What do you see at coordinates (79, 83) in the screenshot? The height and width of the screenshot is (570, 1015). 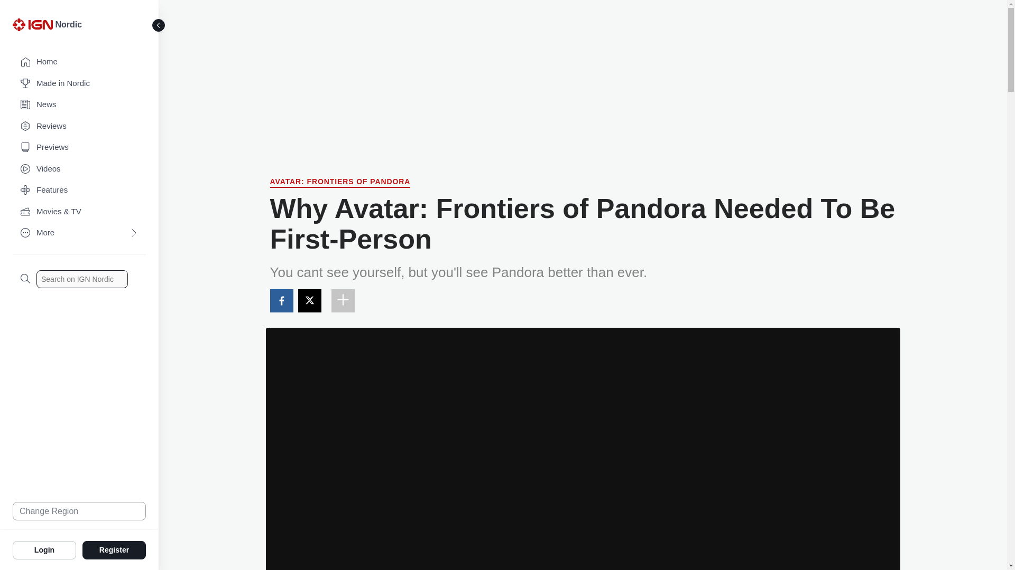 I see `Made in Nordic` at bounding box center [79, 83].